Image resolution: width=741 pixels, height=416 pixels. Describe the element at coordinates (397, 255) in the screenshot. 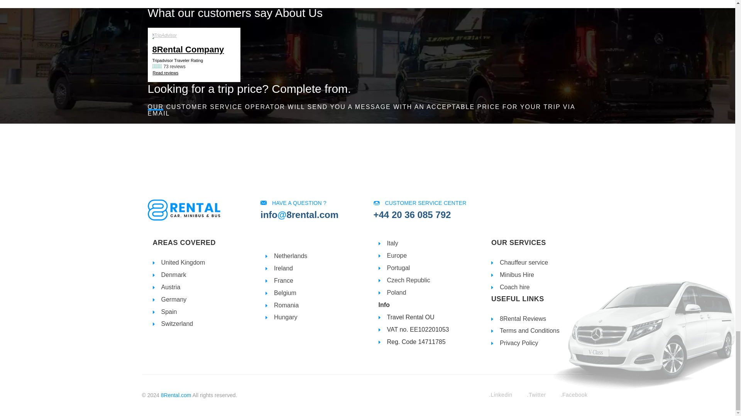

I see `Europe` at that location.